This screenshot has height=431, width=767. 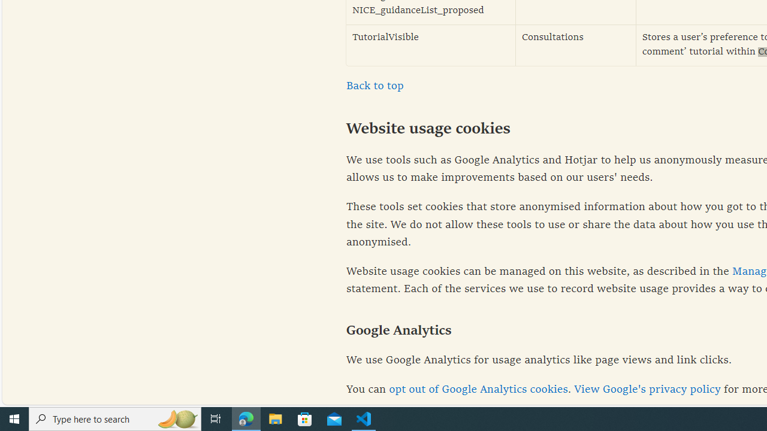 What do you see at coordinates (375, 86) in the screenshot?
I see `Back to top` at bounding box center [375, 86].